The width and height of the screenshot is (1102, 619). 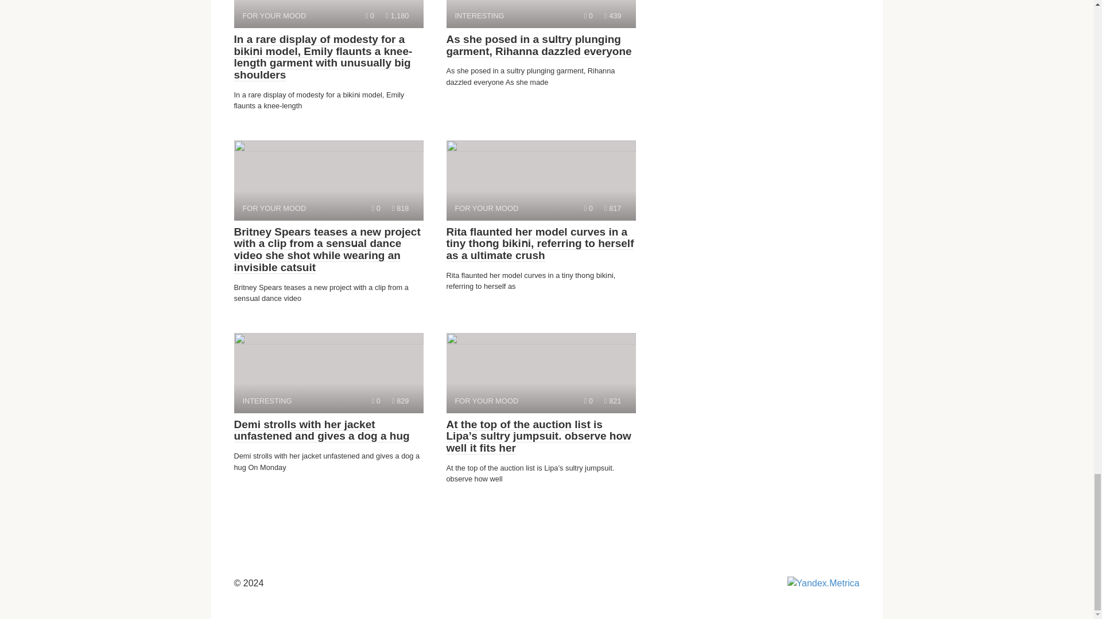 What do you see at coordinates (588, 209) in the screenshot?
I see `Comments` at bounding box center [588, 209].